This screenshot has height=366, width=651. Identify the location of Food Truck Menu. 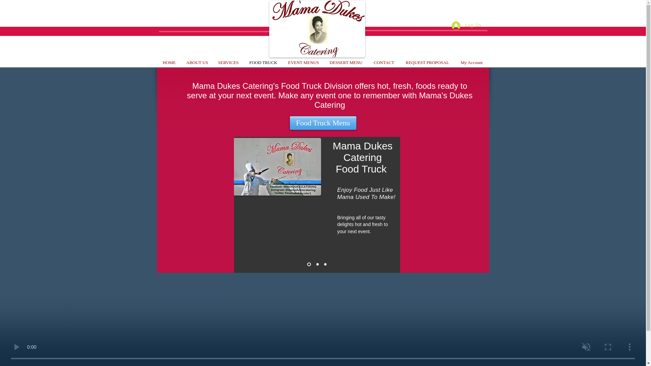
(323, 123).